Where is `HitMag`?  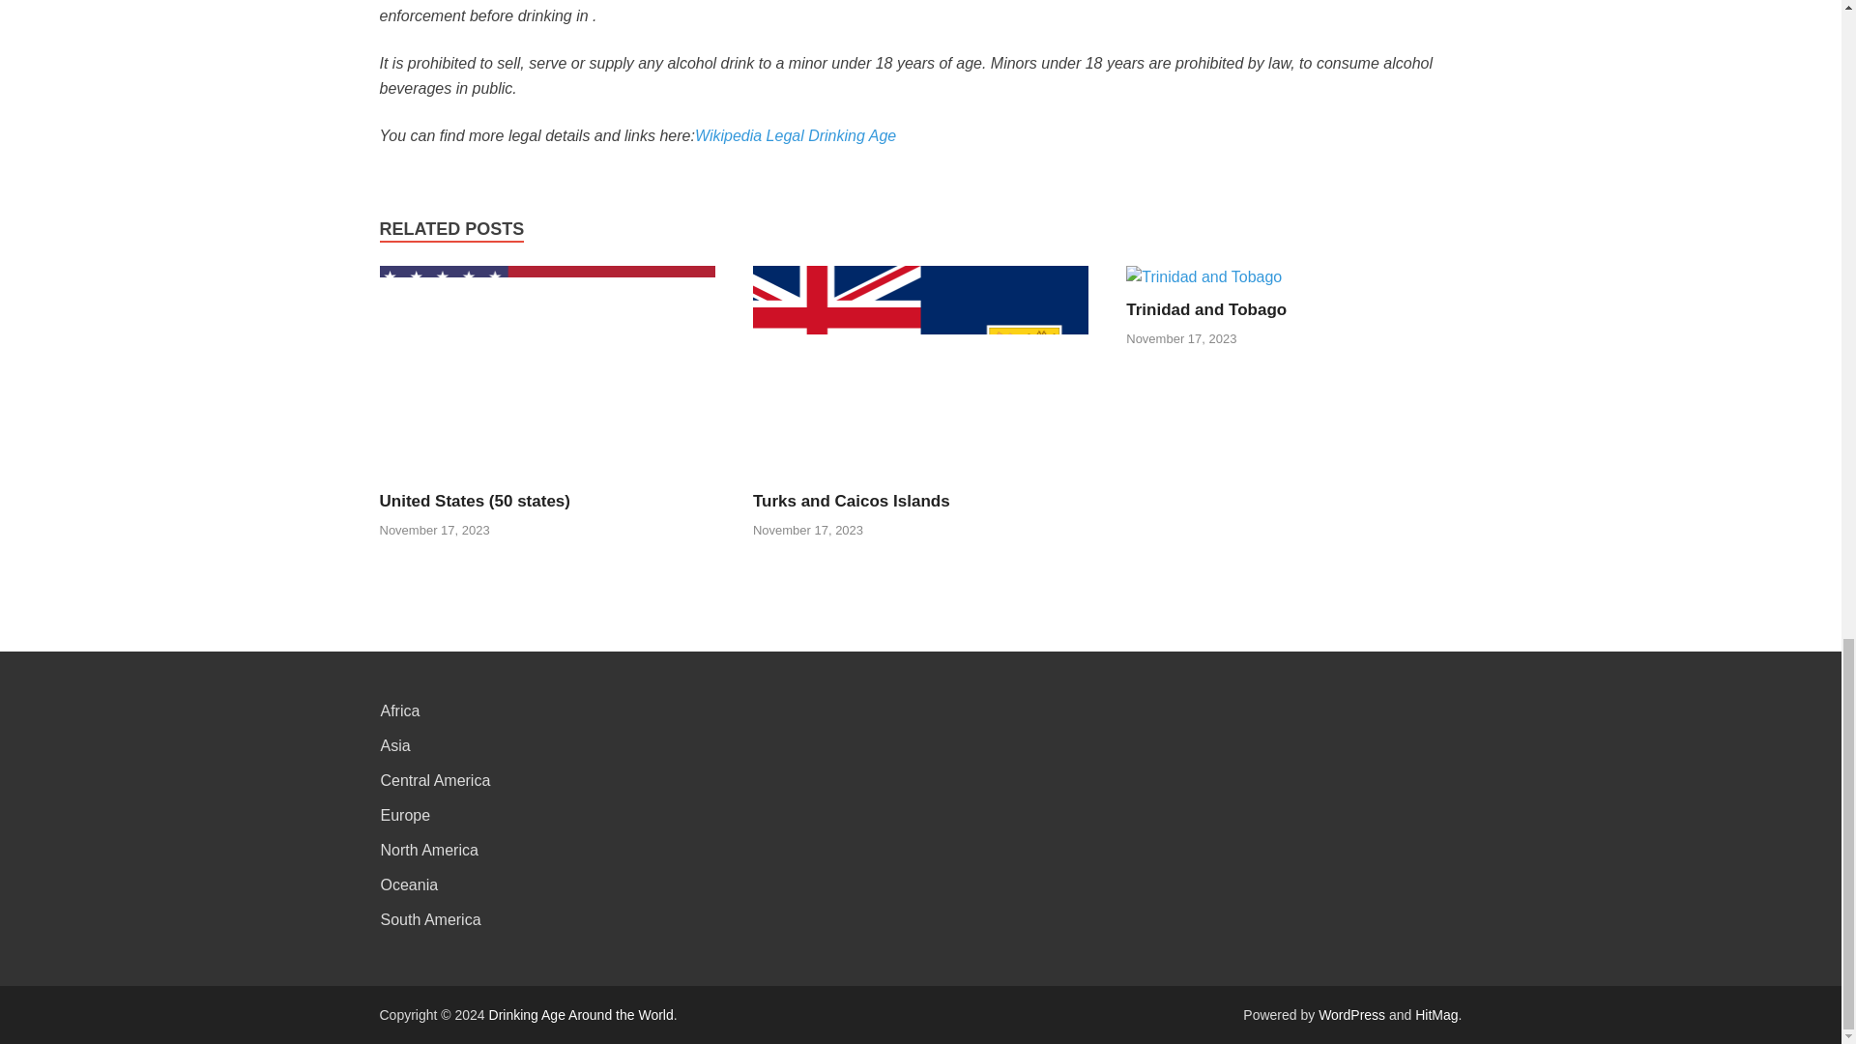 HitMag is located at coordinates (1435, 1015).